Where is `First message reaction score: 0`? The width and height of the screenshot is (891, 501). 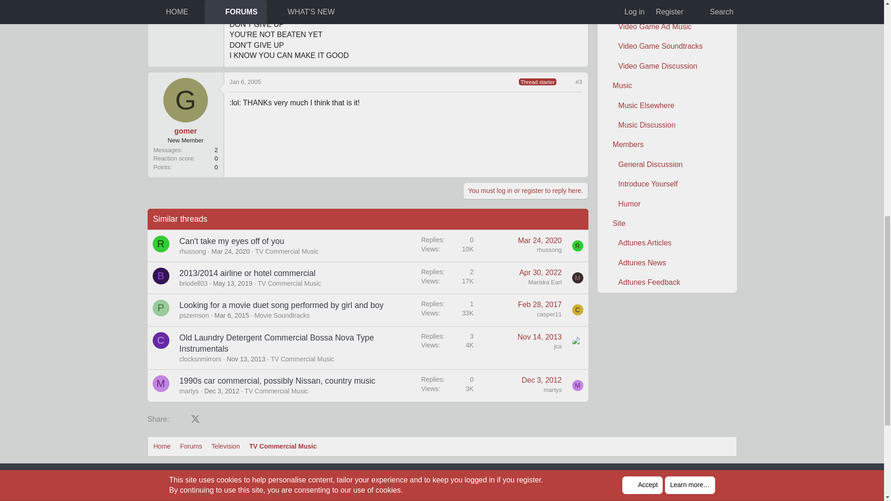 First message reaction score: 0 is located at coordinates (447, 245).